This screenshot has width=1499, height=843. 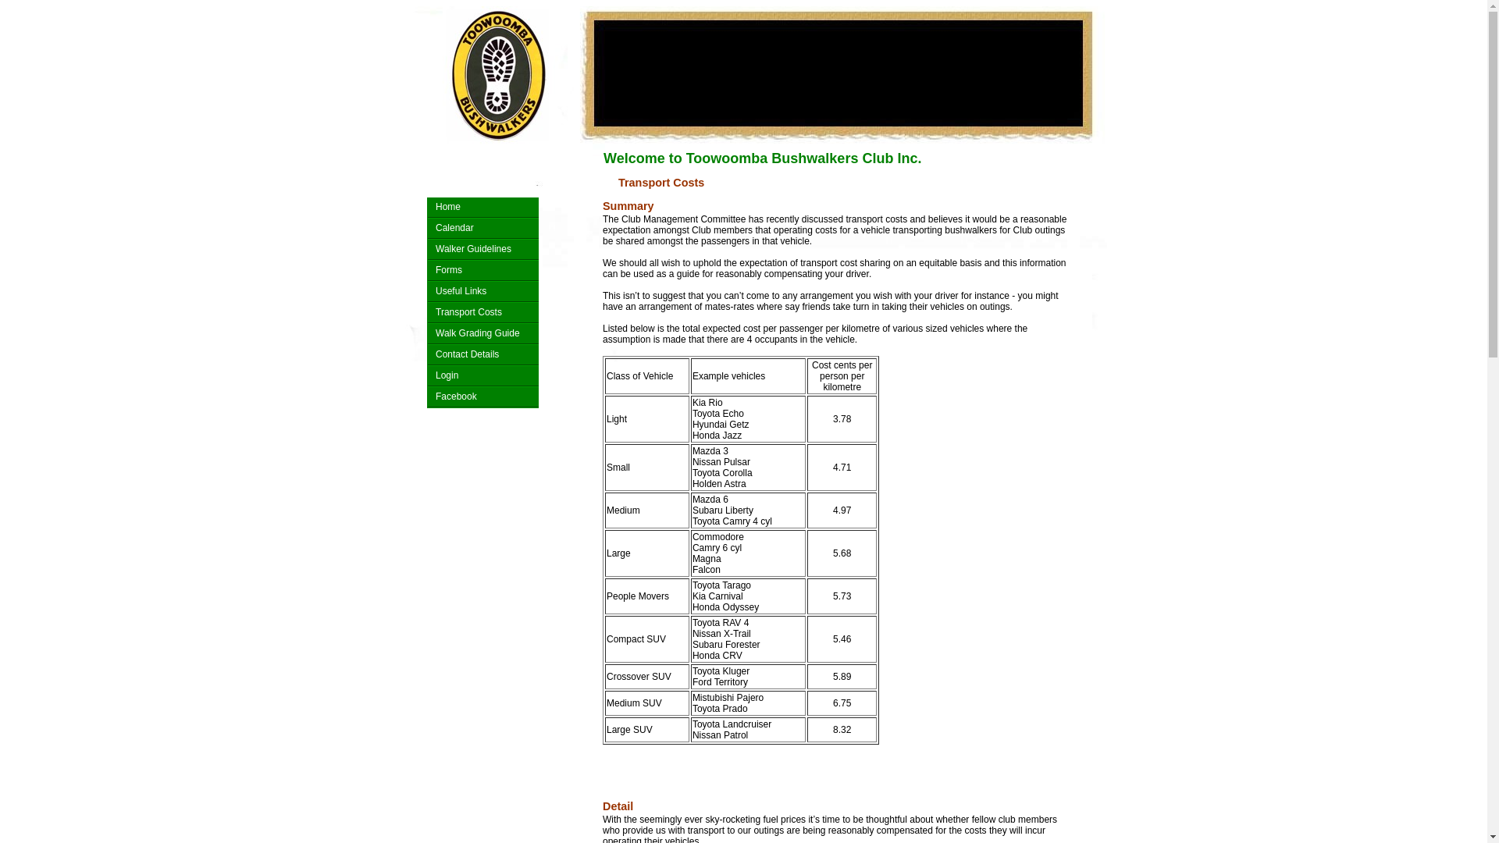 I want to click on Login, so click(x=483, y=376).